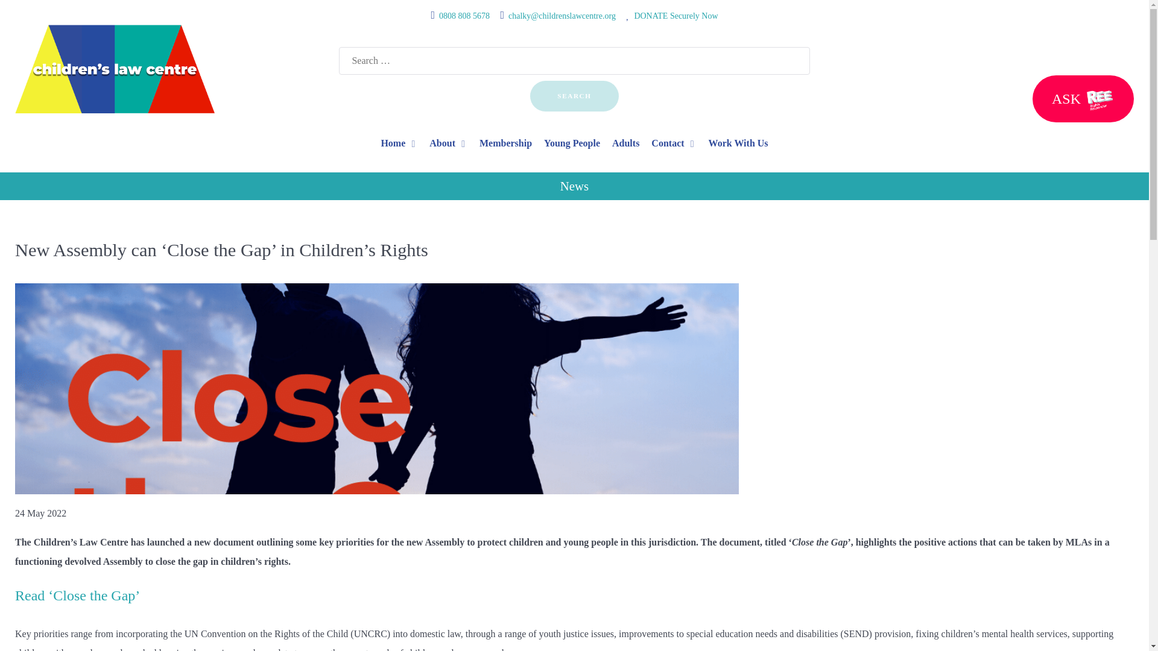 Image resolution: width=1158 pixels, height=651 pixels. I want to click on Search, so click(574, 95).